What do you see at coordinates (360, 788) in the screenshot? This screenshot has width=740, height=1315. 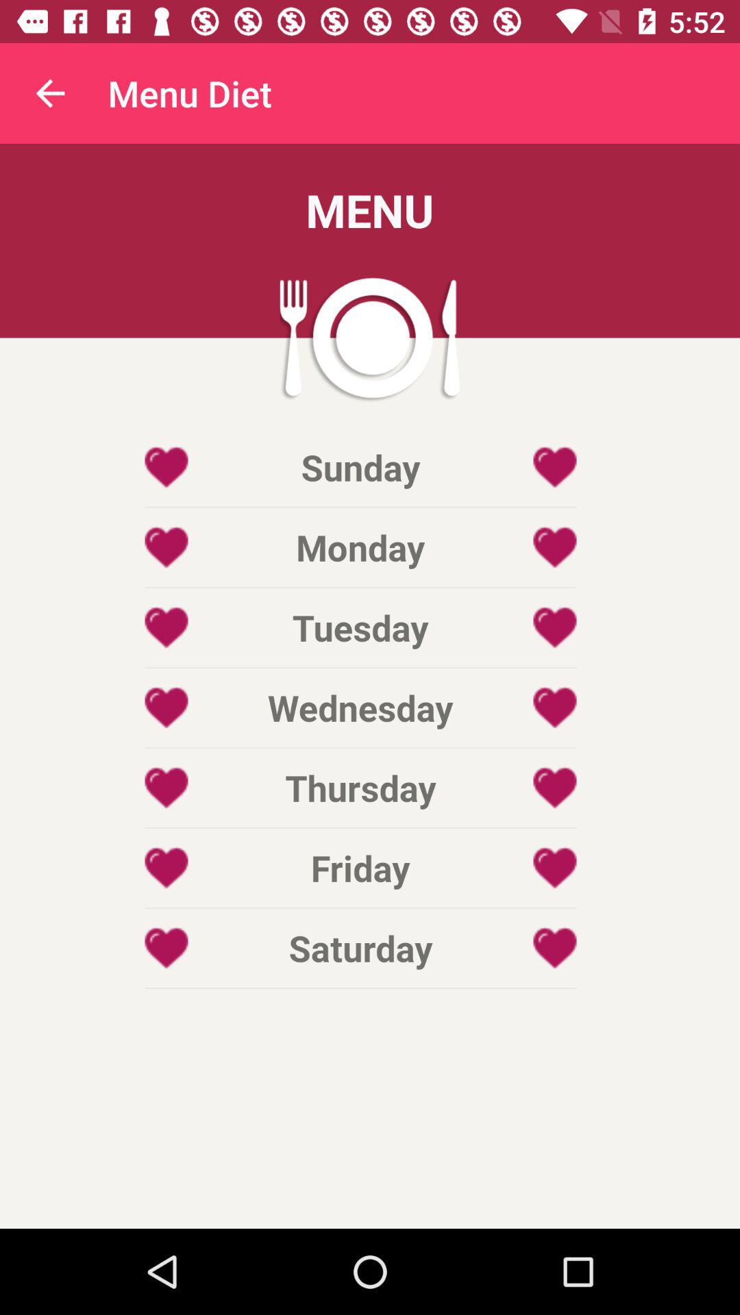 I see `click icon below wednesday item` at bounding box center [360, 788].